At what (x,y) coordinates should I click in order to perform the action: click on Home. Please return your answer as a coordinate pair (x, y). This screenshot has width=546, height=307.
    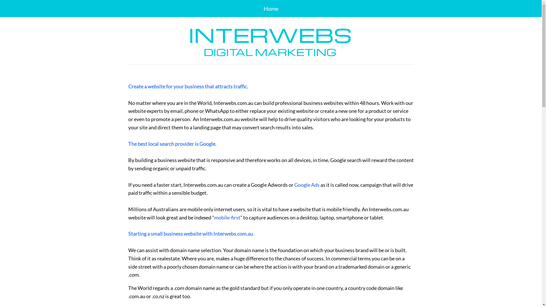
    Looking at the image, I should click on (271, 9).